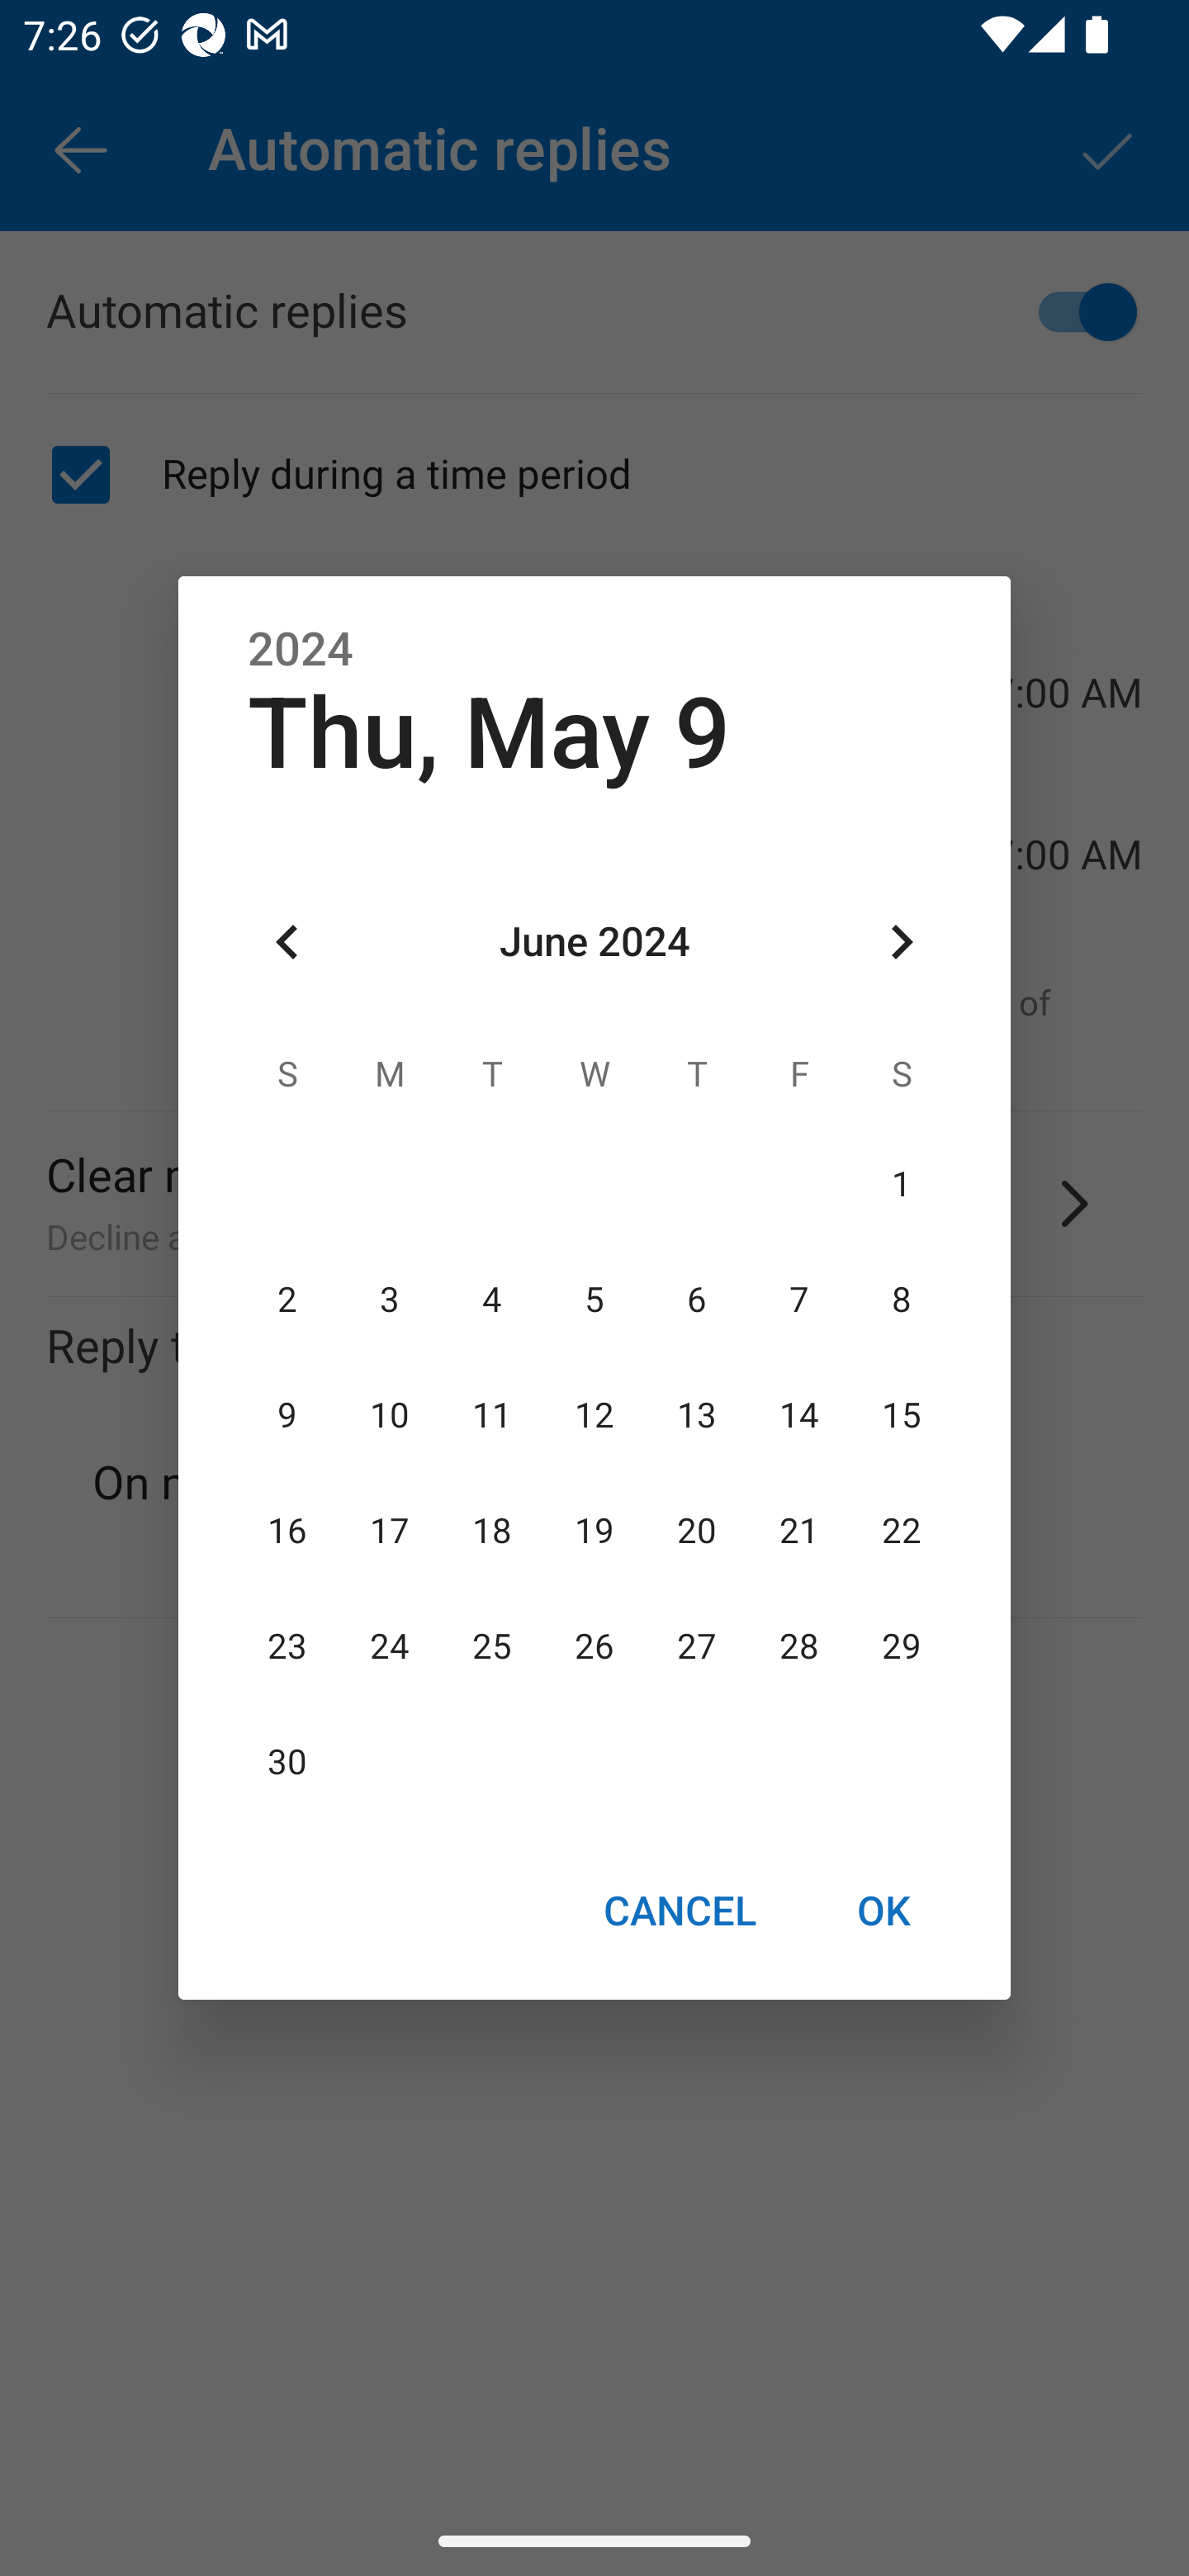 The image size is (1189, 2576). I want to click on 16 16 June 2024, so click(287, 1531).